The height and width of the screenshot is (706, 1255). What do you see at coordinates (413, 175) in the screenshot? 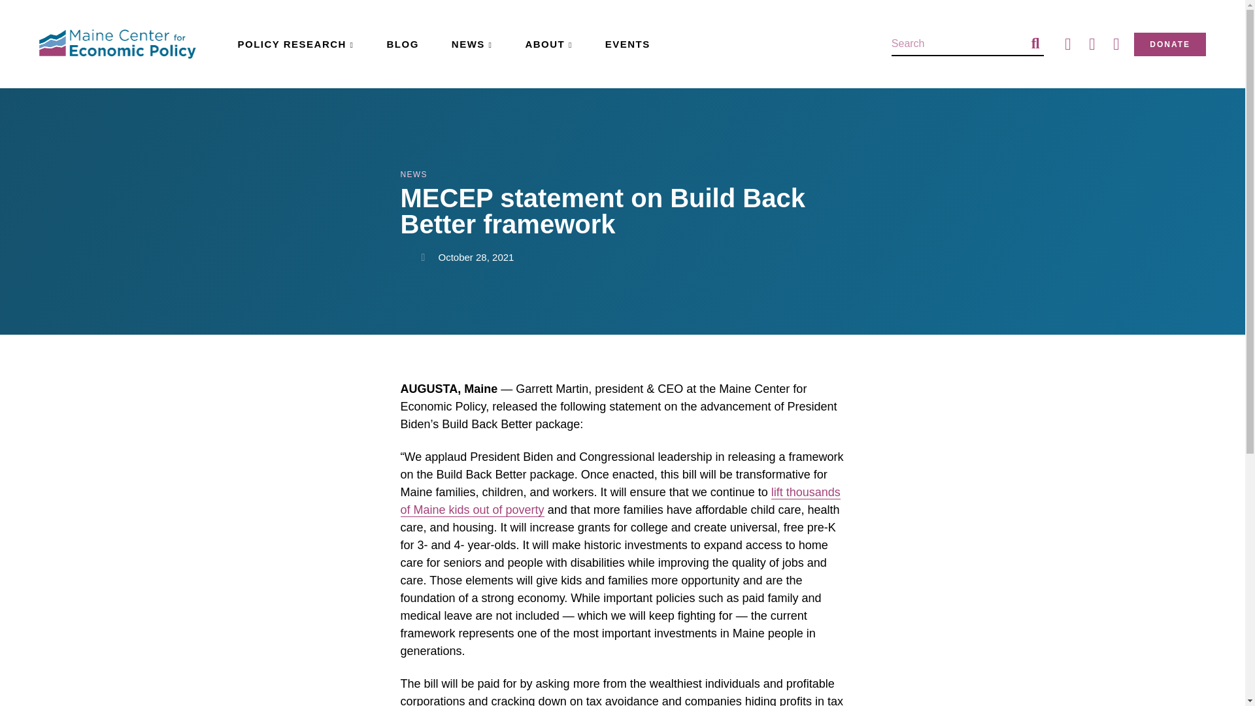
I see `NEWS` at bounding box center [413, 175].